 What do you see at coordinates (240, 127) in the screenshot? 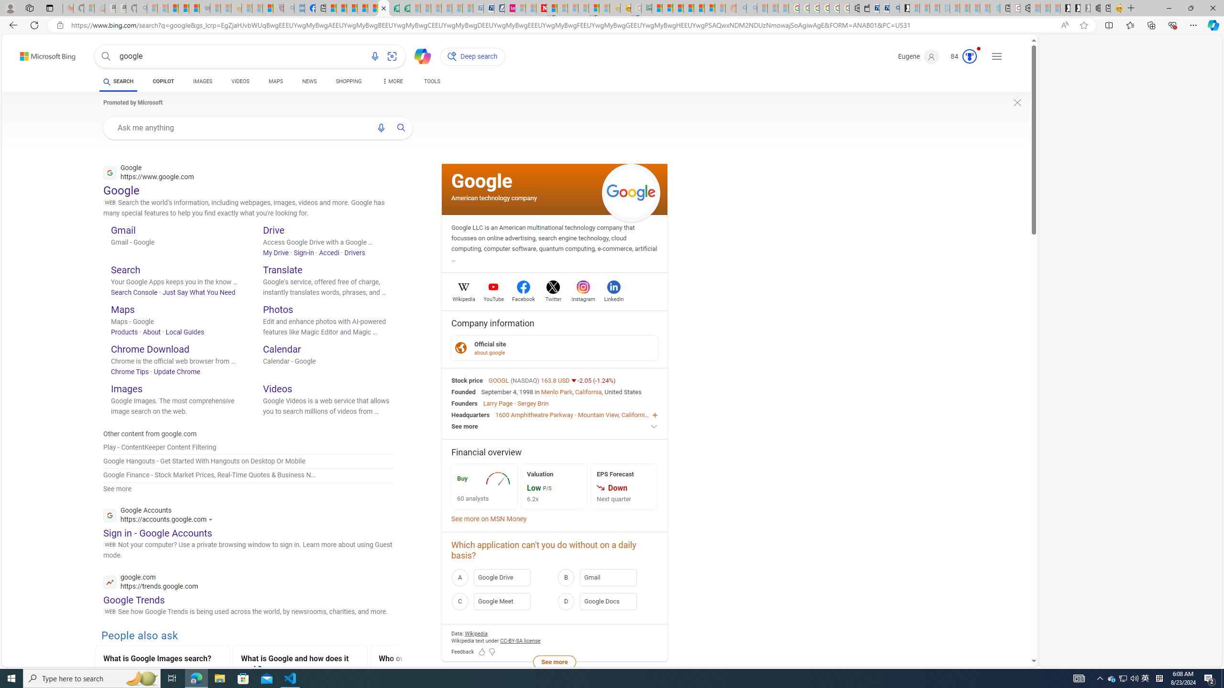
I see `Ask me anything` at bounding box center [240, 127].